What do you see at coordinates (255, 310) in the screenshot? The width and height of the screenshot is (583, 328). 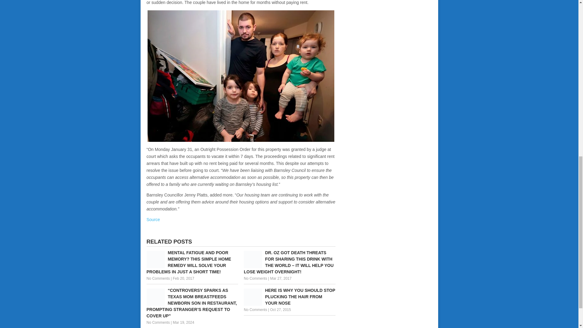 I see `No Comments` at bounding box center [255, 310].